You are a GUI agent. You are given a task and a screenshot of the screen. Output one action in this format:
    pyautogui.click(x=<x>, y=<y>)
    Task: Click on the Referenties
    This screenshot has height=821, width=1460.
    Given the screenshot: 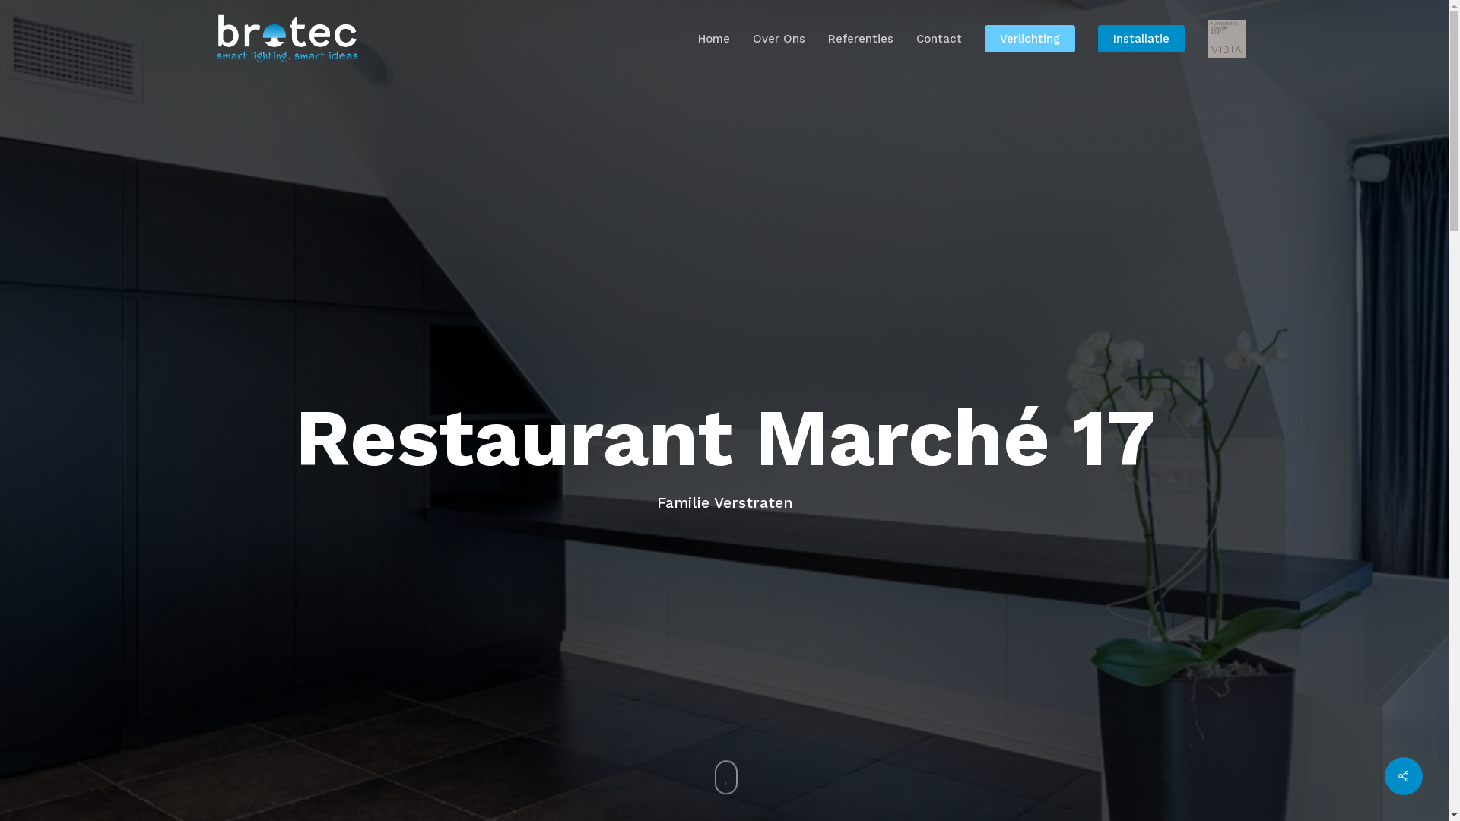 What is the action you would take?
    pyautogui.click(x=860, y=39)
    